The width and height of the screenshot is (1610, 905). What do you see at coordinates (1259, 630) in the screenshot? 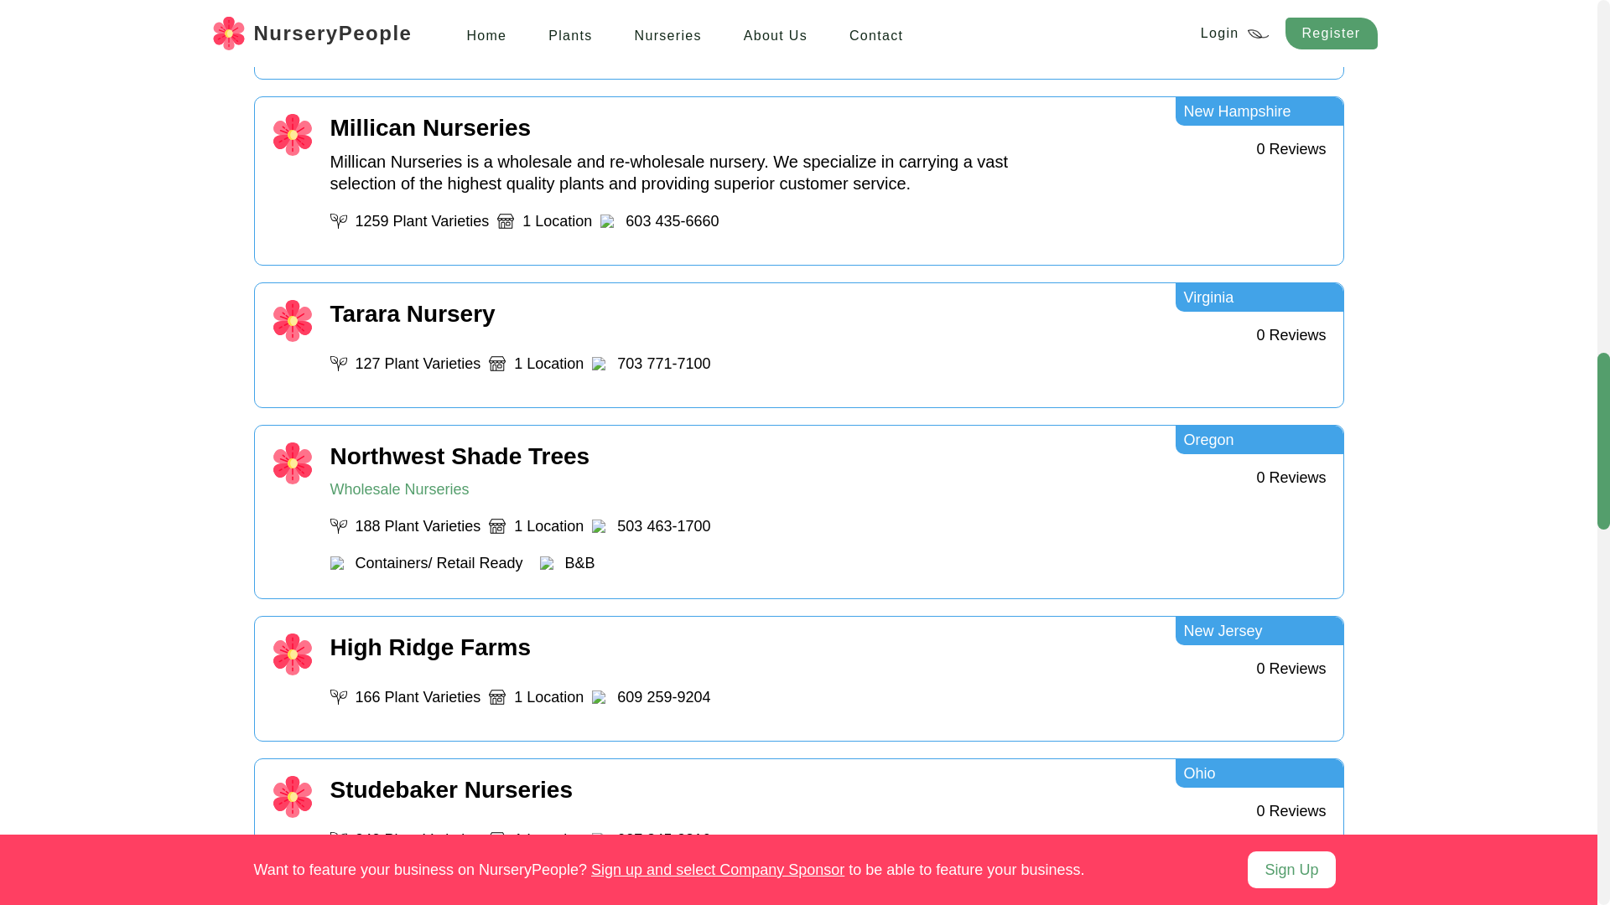
I see `Virginia` at bounding box center [1259, 630].